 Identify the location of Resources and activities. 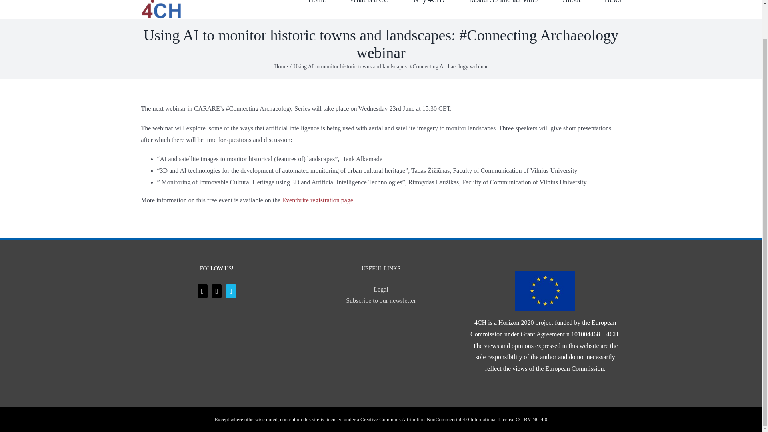
(504, 10).